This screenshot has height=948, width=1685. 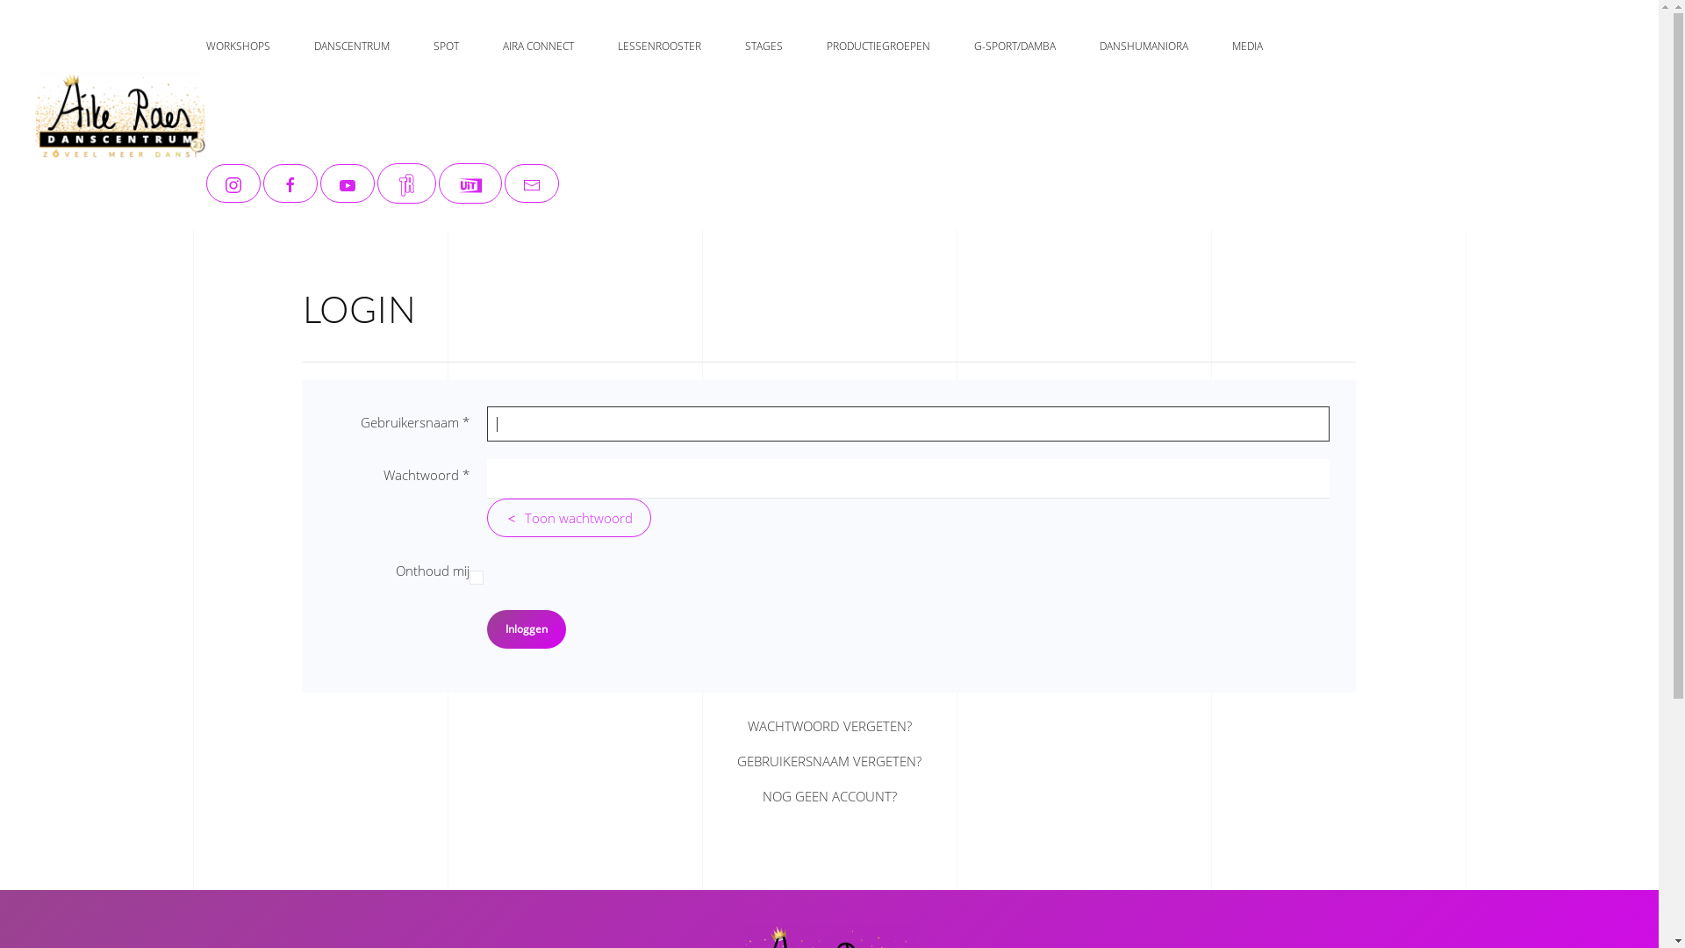 I want to click on LESSENROOSTER, so click(x=660, y=47).